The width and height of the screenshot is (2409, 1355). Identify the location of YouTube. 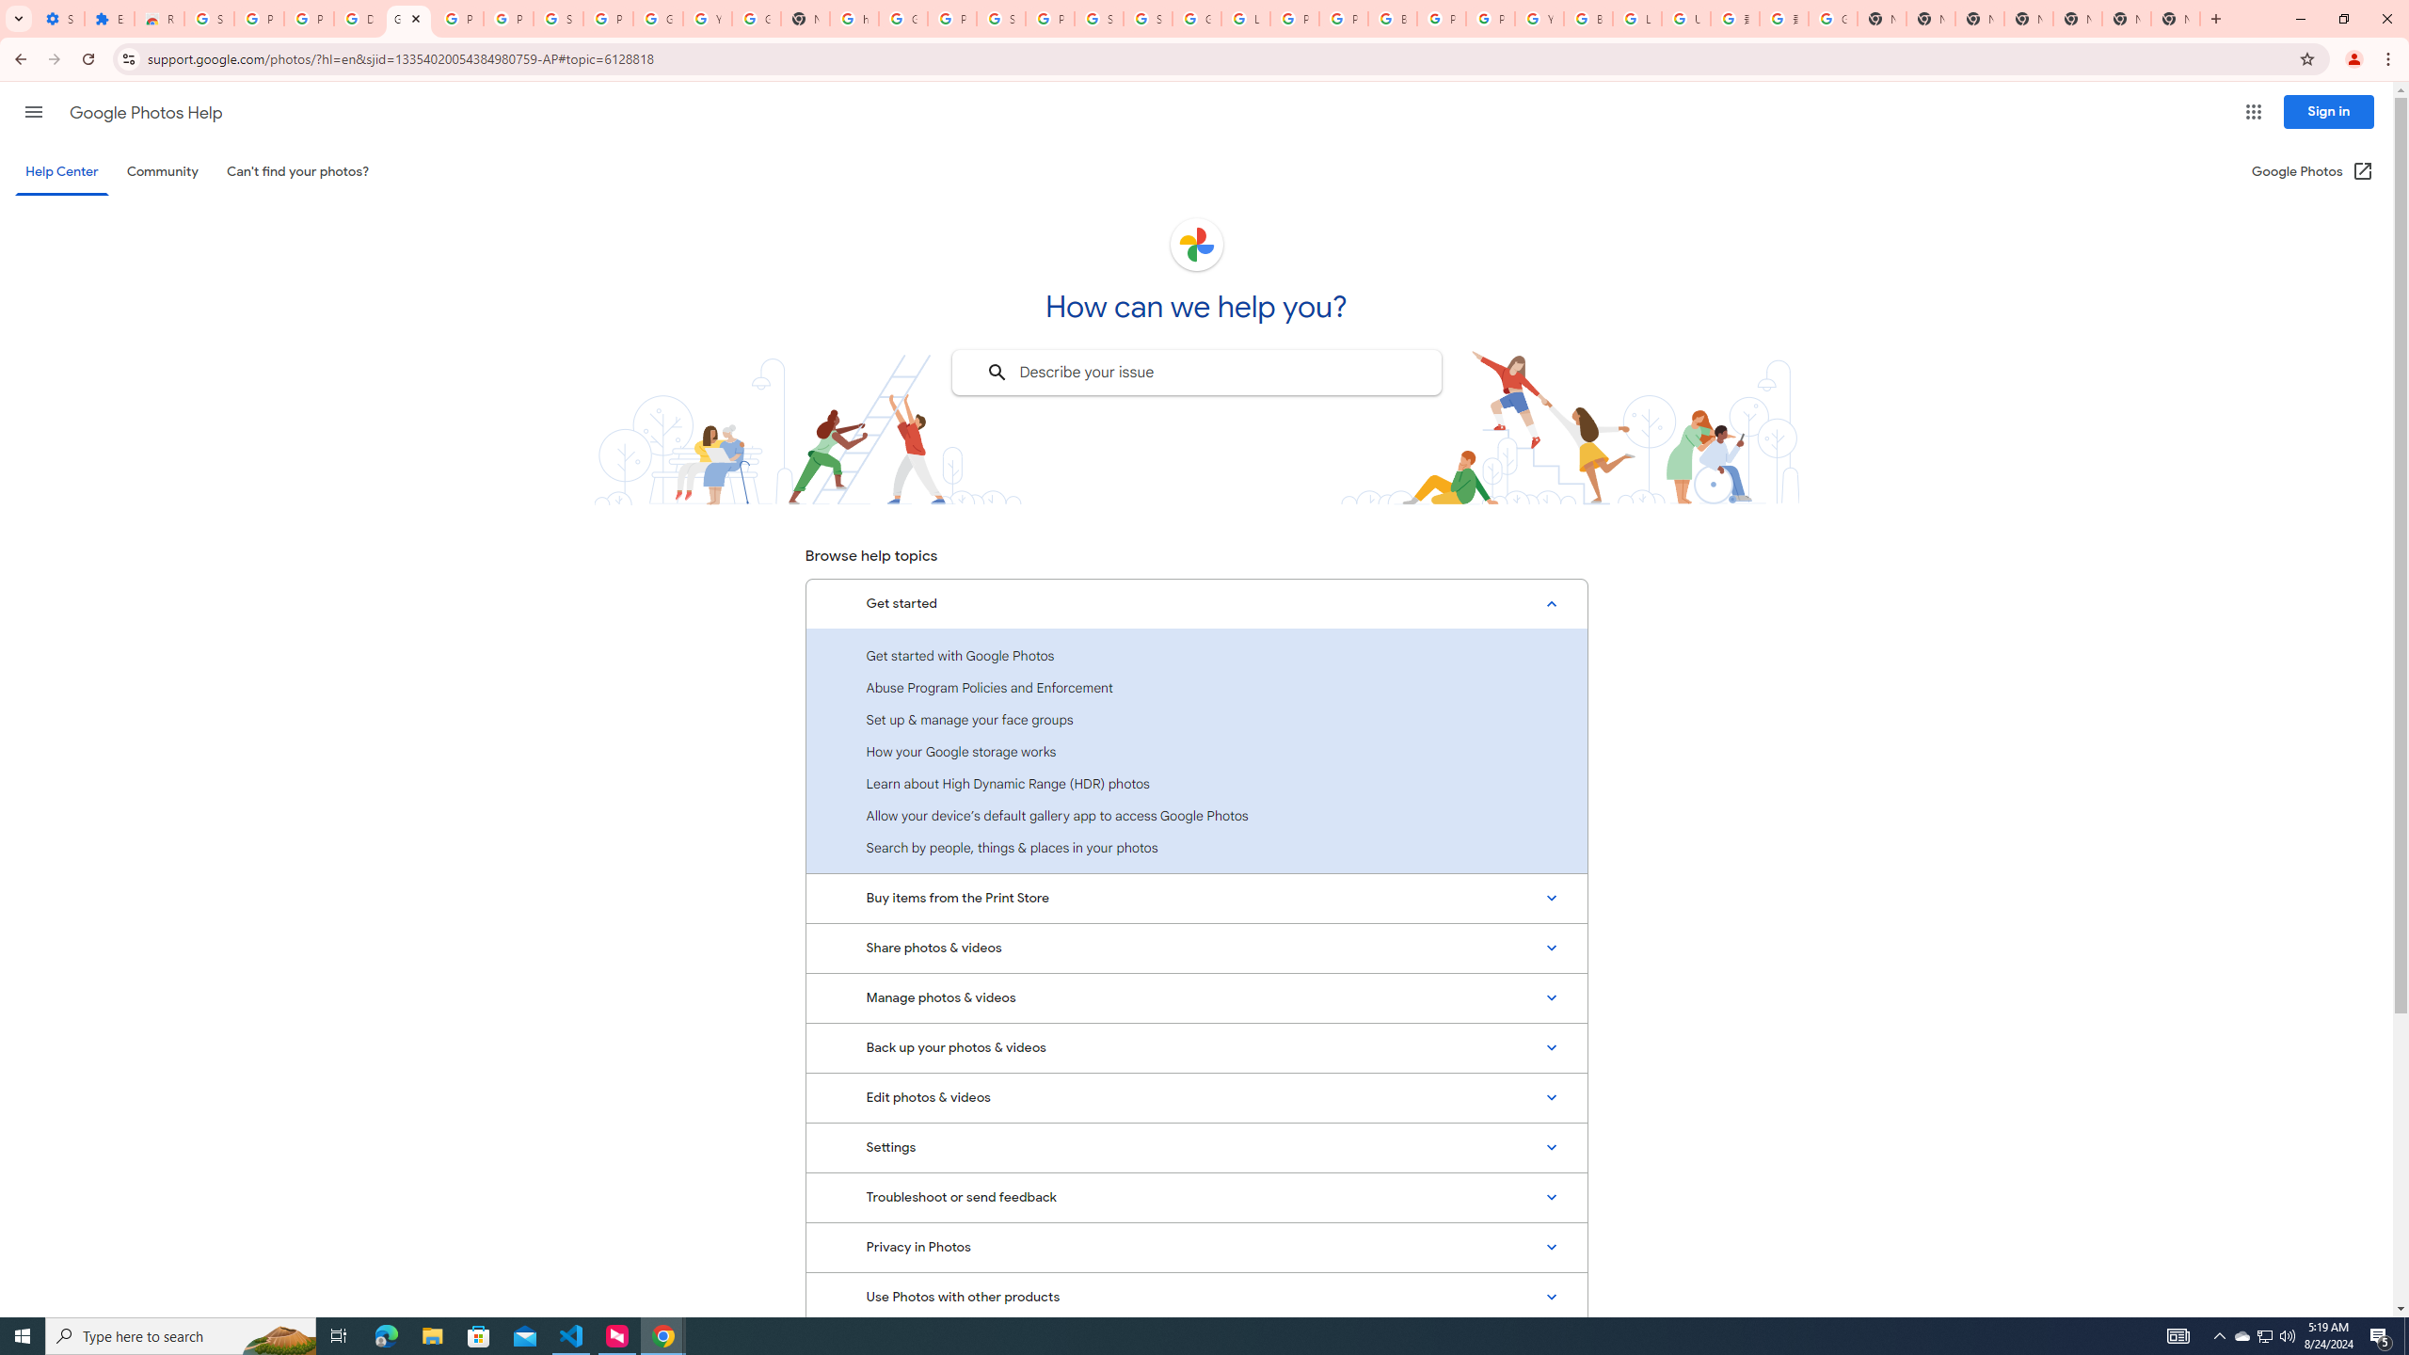
(1540, 19).